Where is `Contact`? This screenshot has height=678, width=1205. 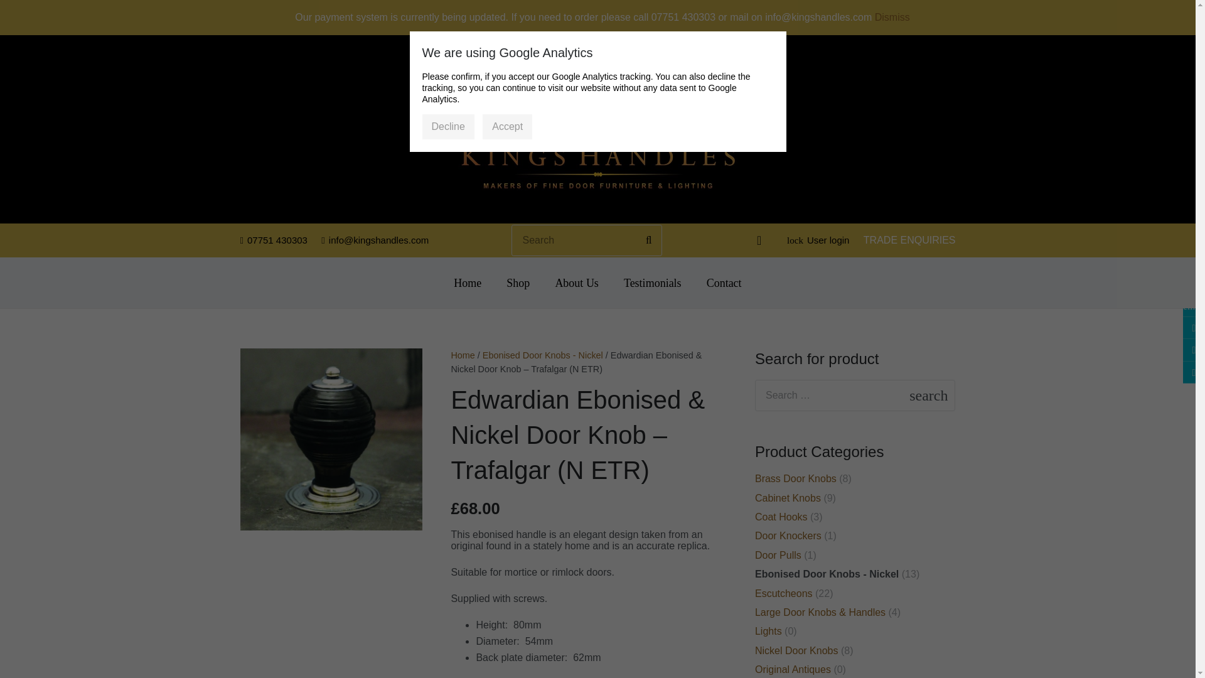
Contact is located at coordinates (724, 282).